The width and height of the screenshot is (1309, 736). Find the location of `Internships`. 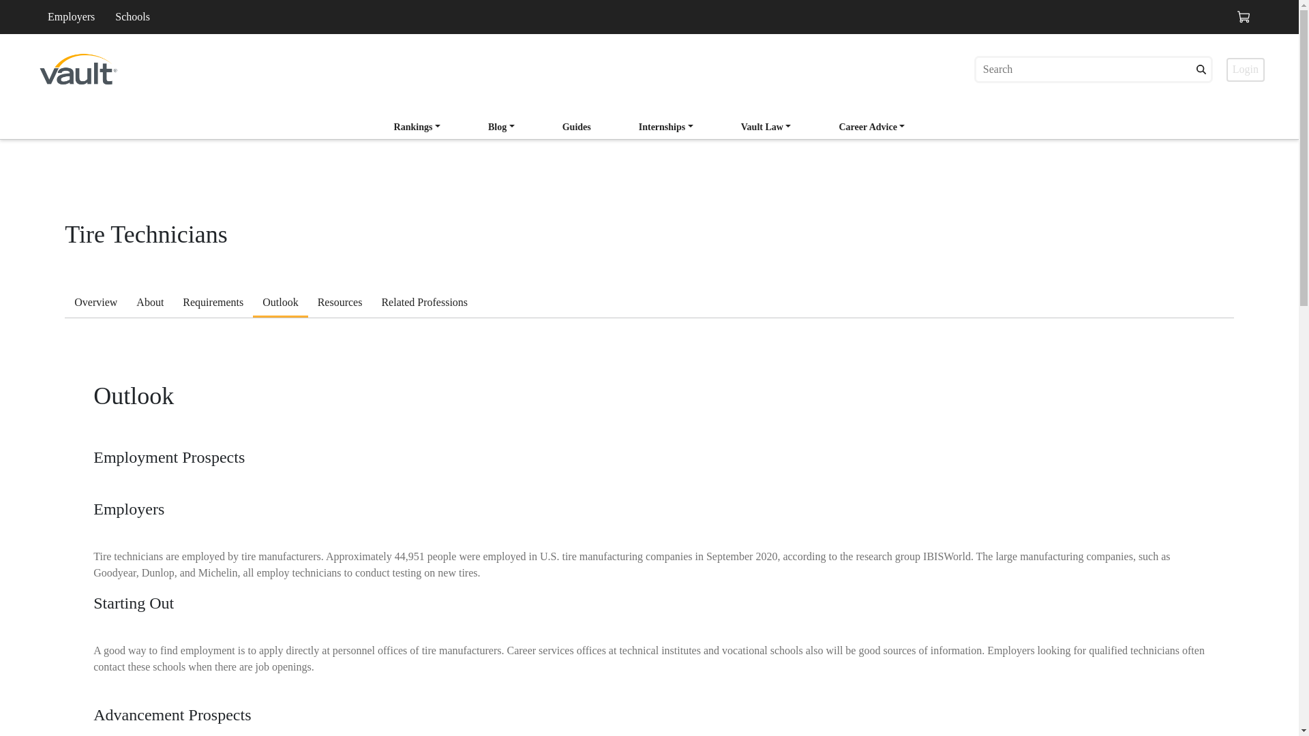

Internships is located at coordinates (666, 128).